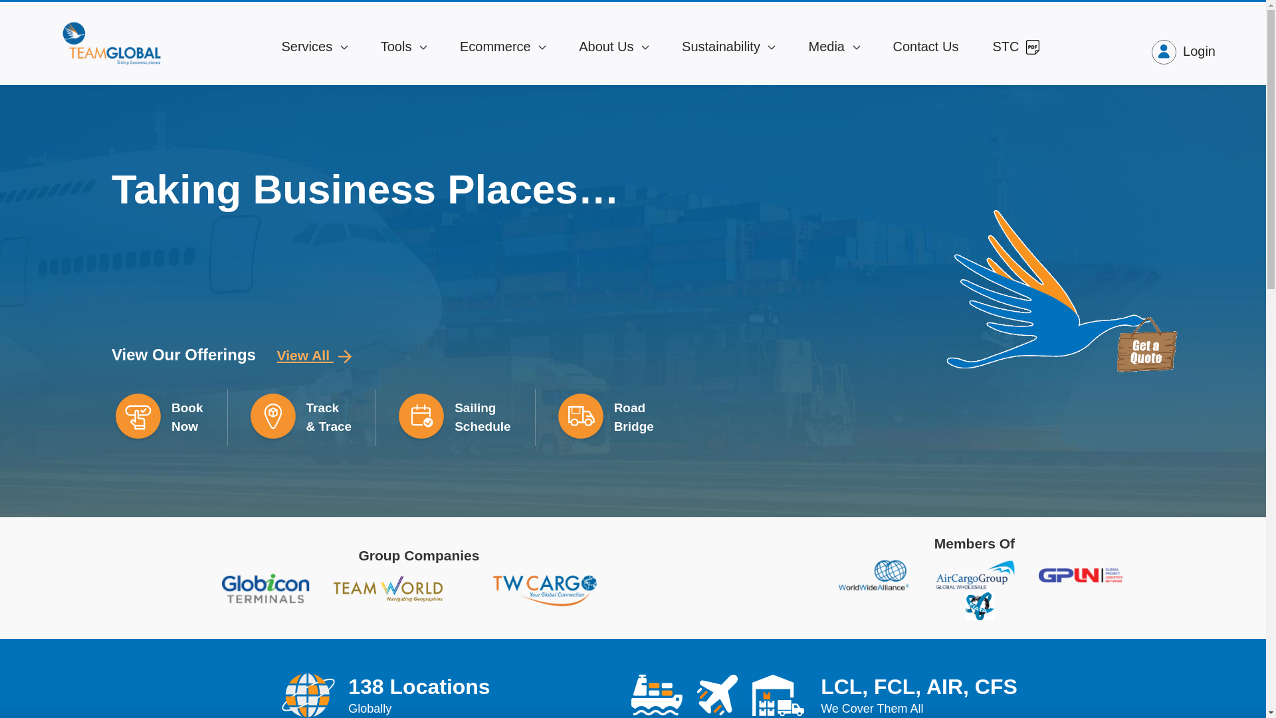 The image size is (1276, 718). I want to click on Media, so click(833, 47).